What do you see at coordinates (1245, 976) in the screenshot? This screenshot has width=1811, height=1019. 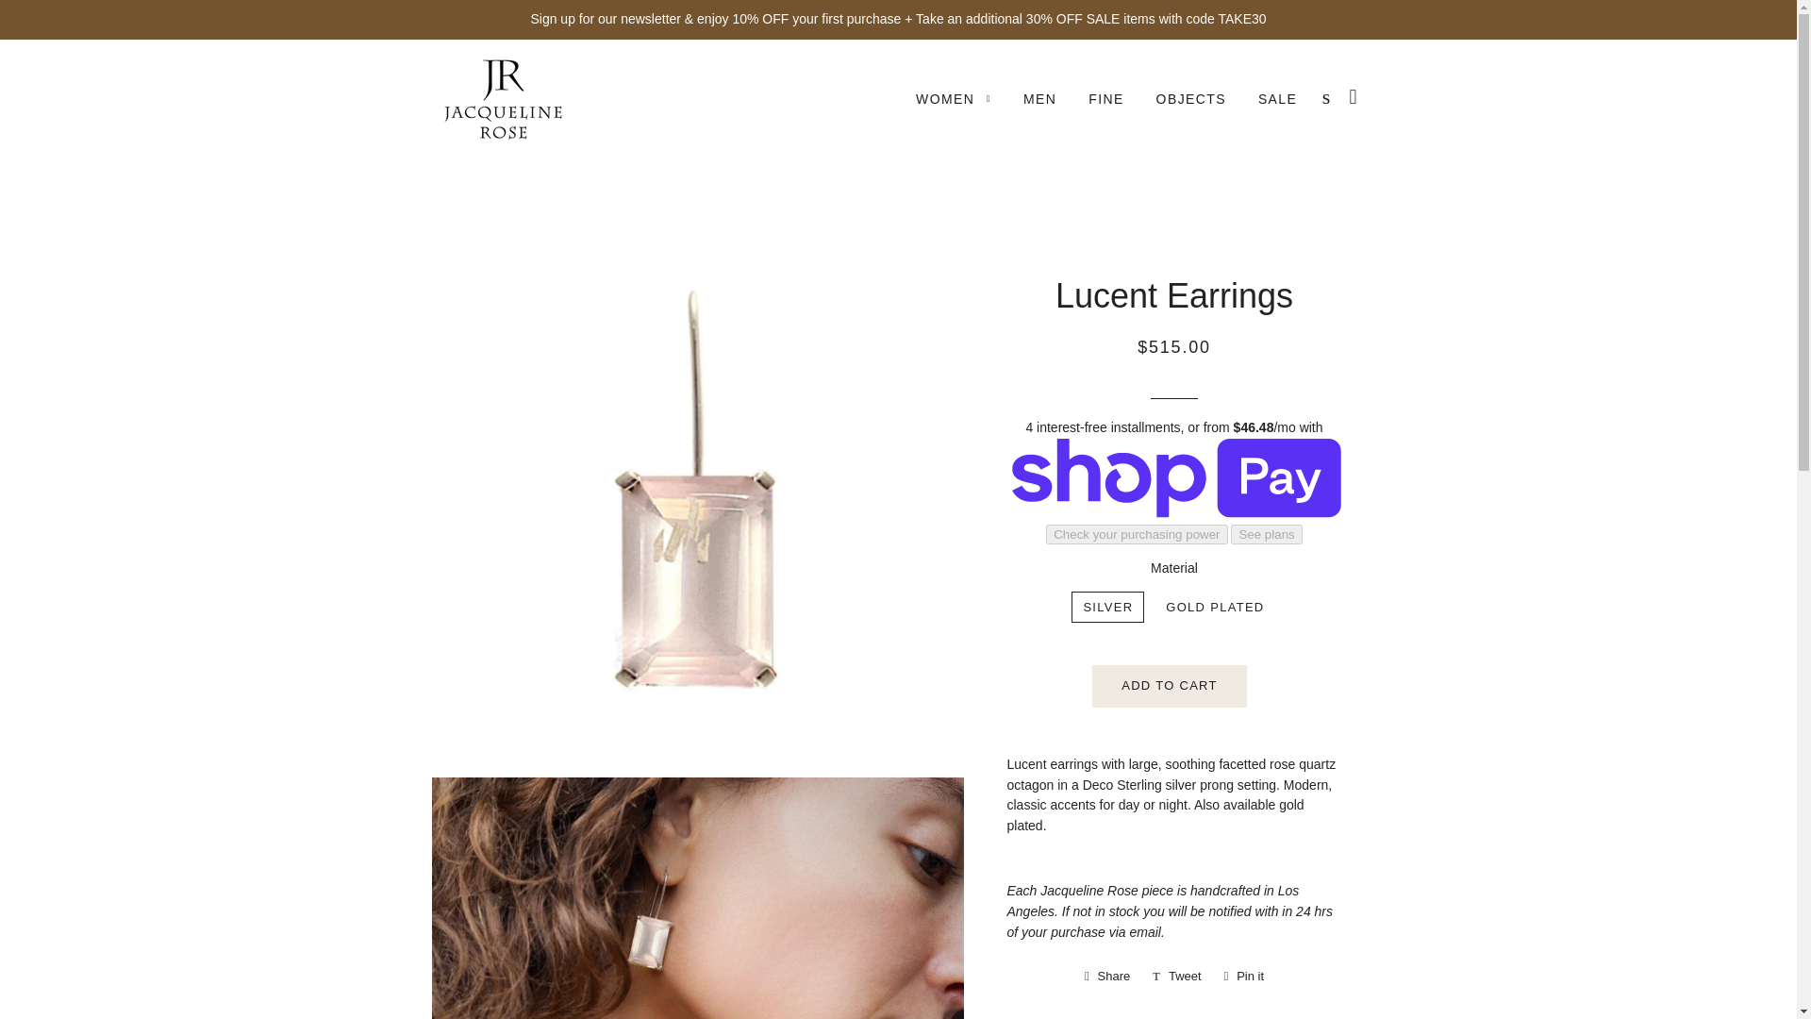 I see `FINE` at bounding box center [1245, 976].